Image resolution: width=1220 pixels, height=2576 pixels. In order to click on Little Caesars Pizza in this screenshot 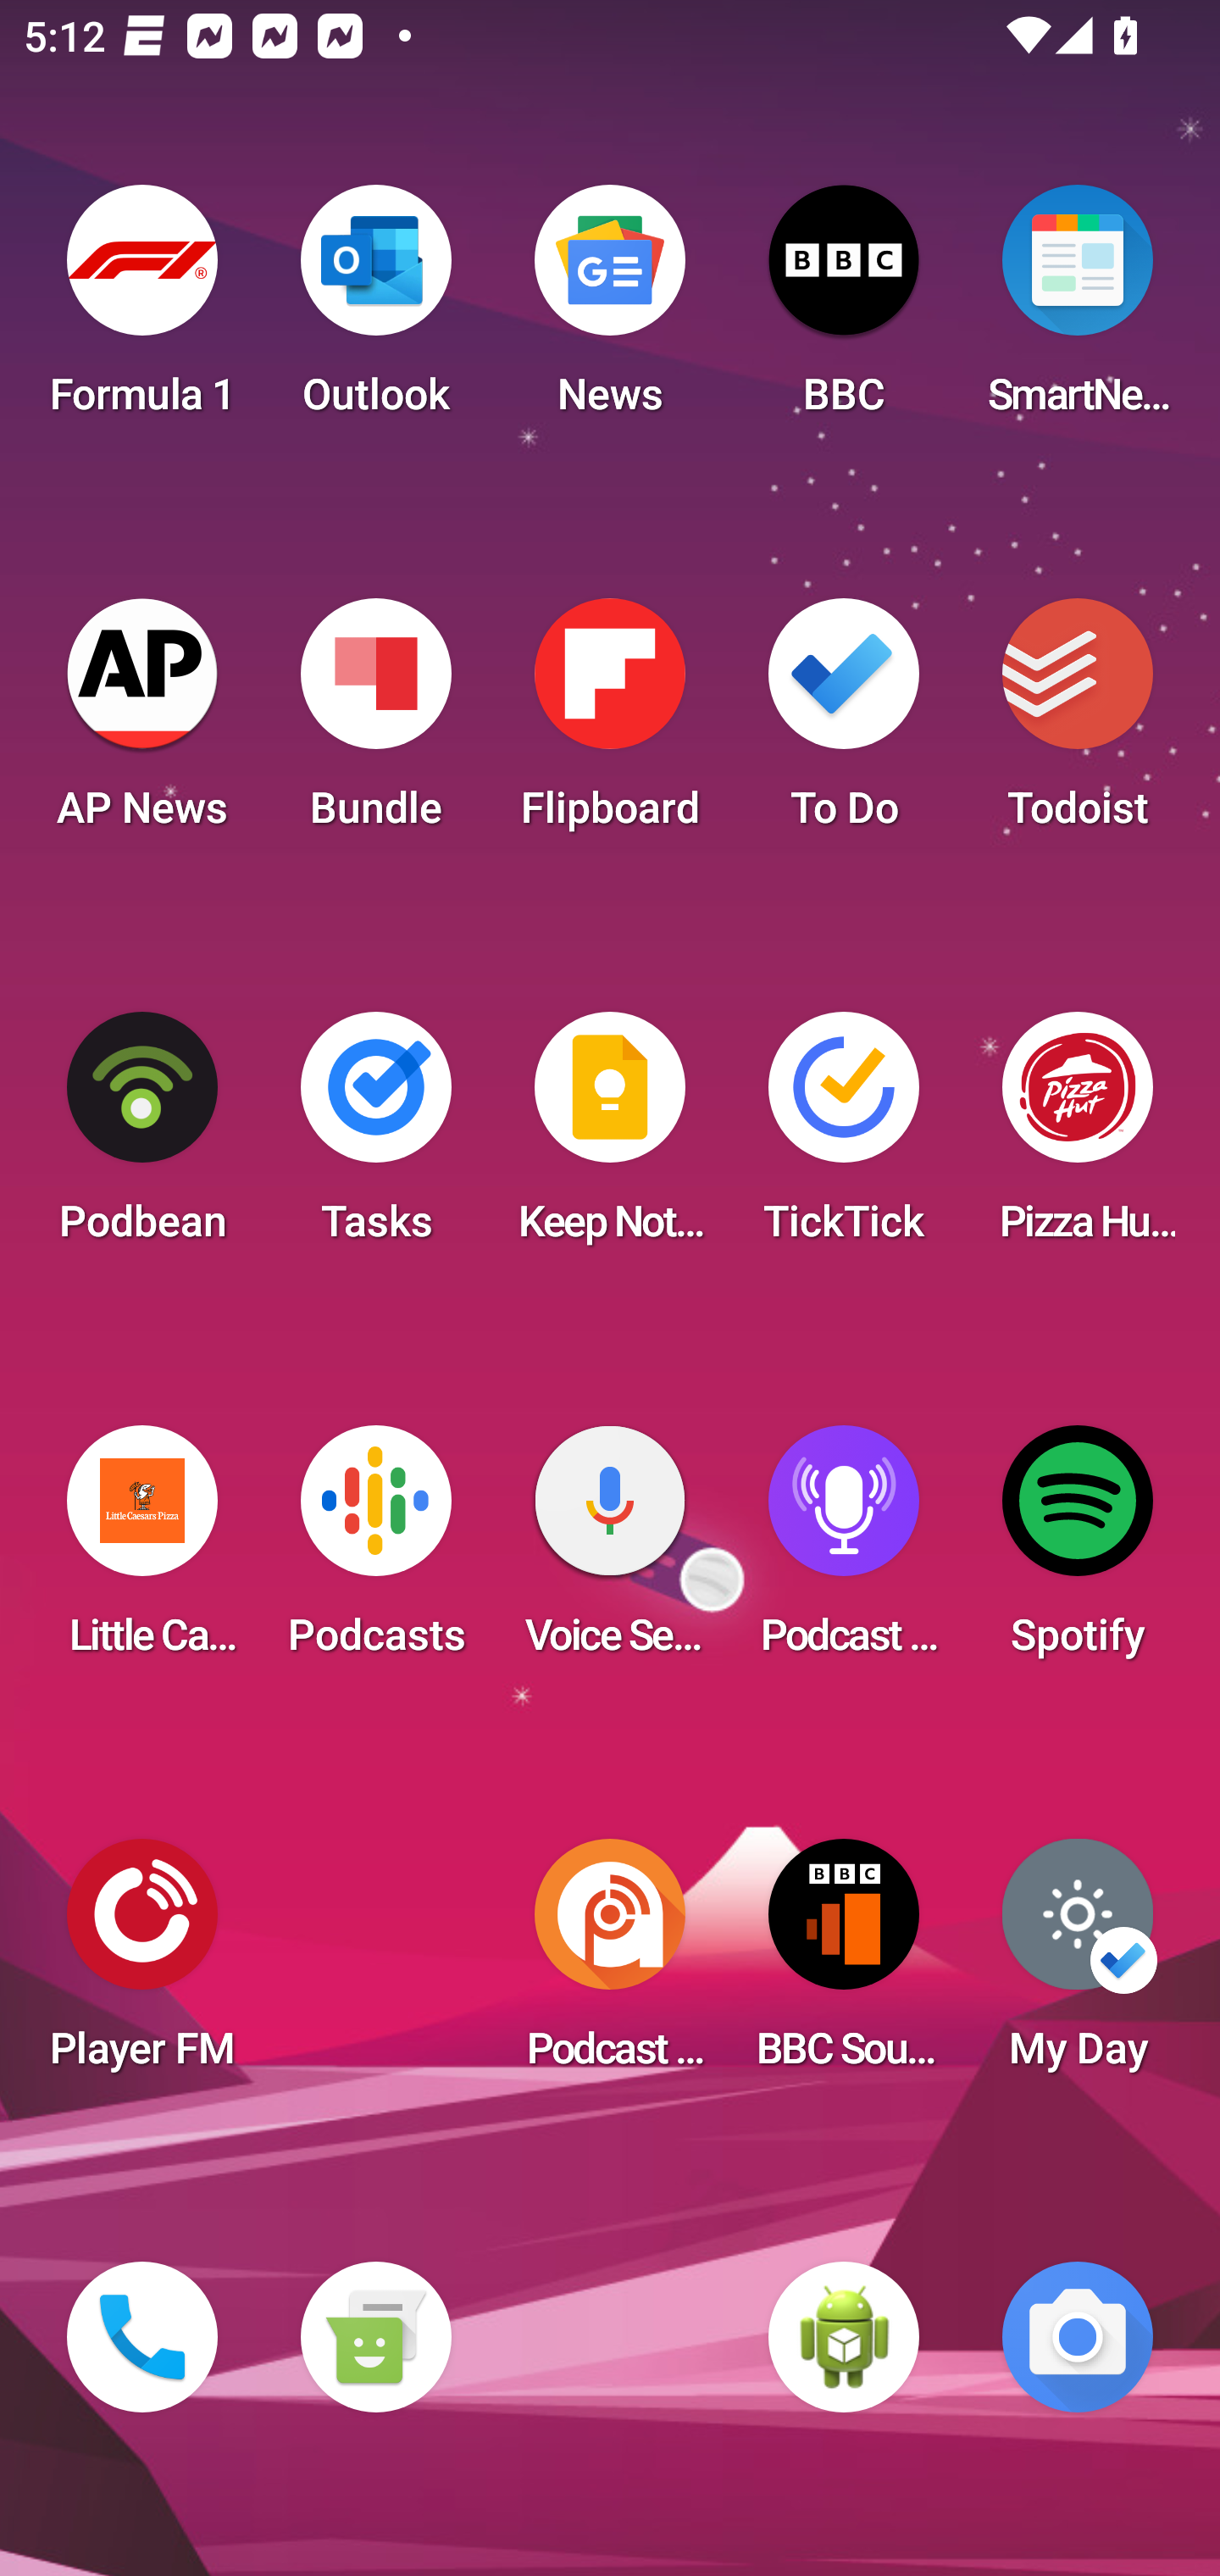, I will do `click(142, 1551)`.